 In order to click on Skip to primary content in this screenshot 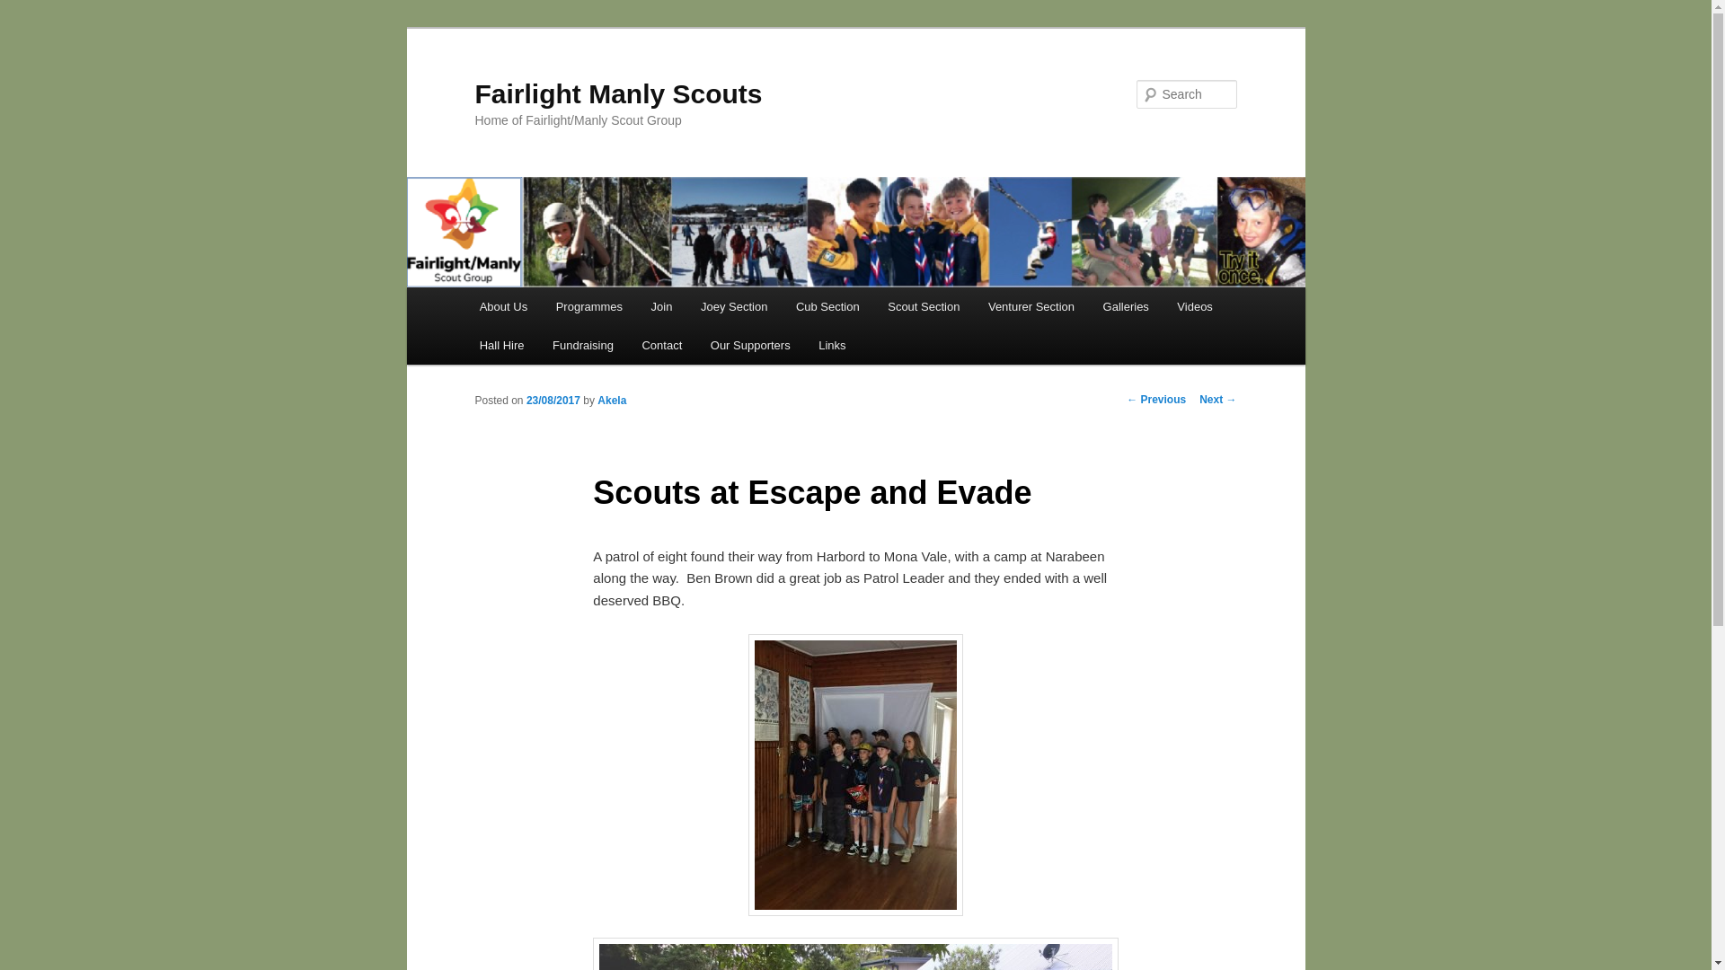, I will do `click(27, 27)`.